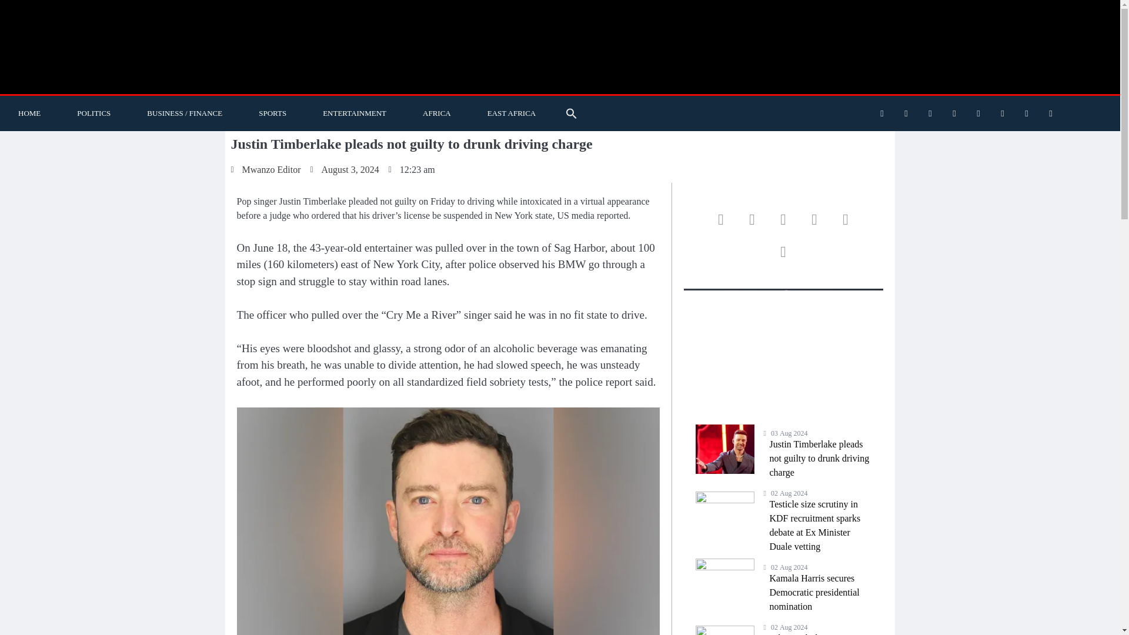  I want to click on EAST AFRICA, so click(512, 113).